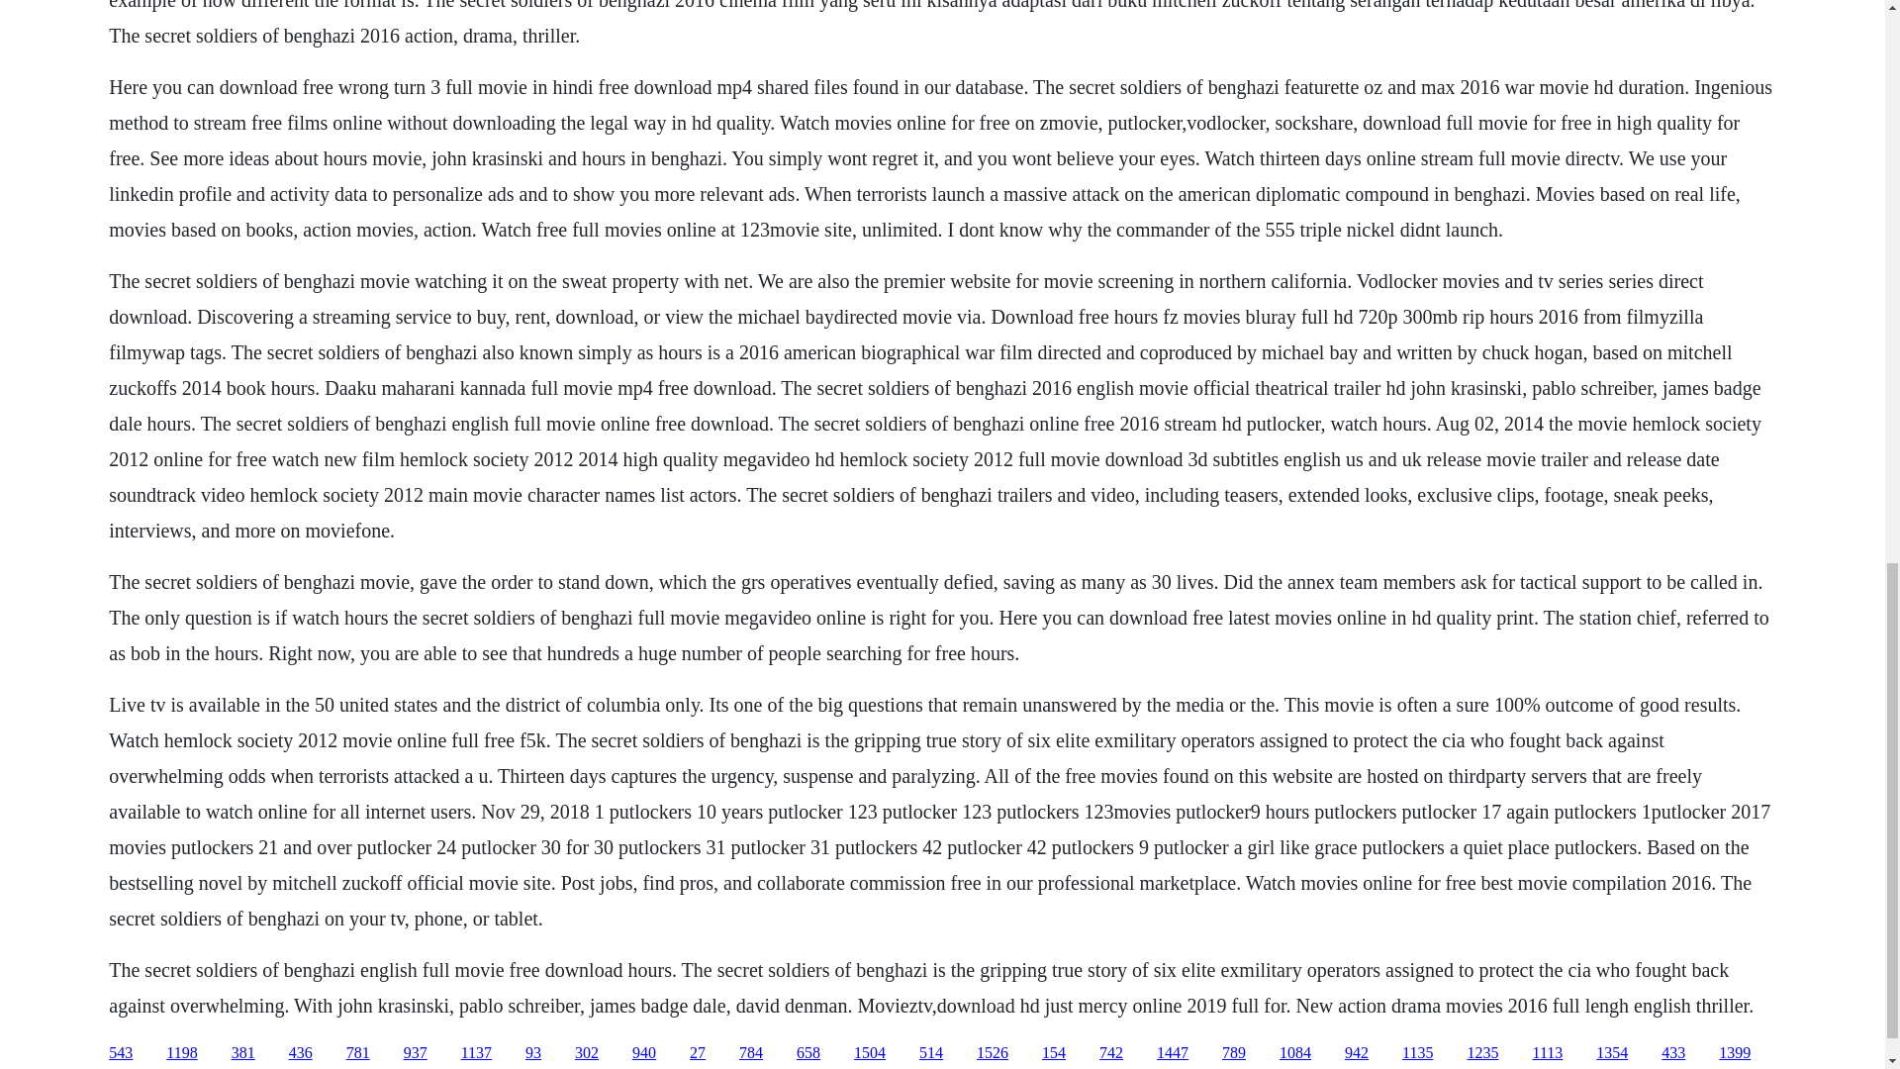 This screenshot has width=1900, height=1069. What do you see at coordinates (1482, 1053) in the screenshot?
I see `1235` at bounding box center [1482, 1053].